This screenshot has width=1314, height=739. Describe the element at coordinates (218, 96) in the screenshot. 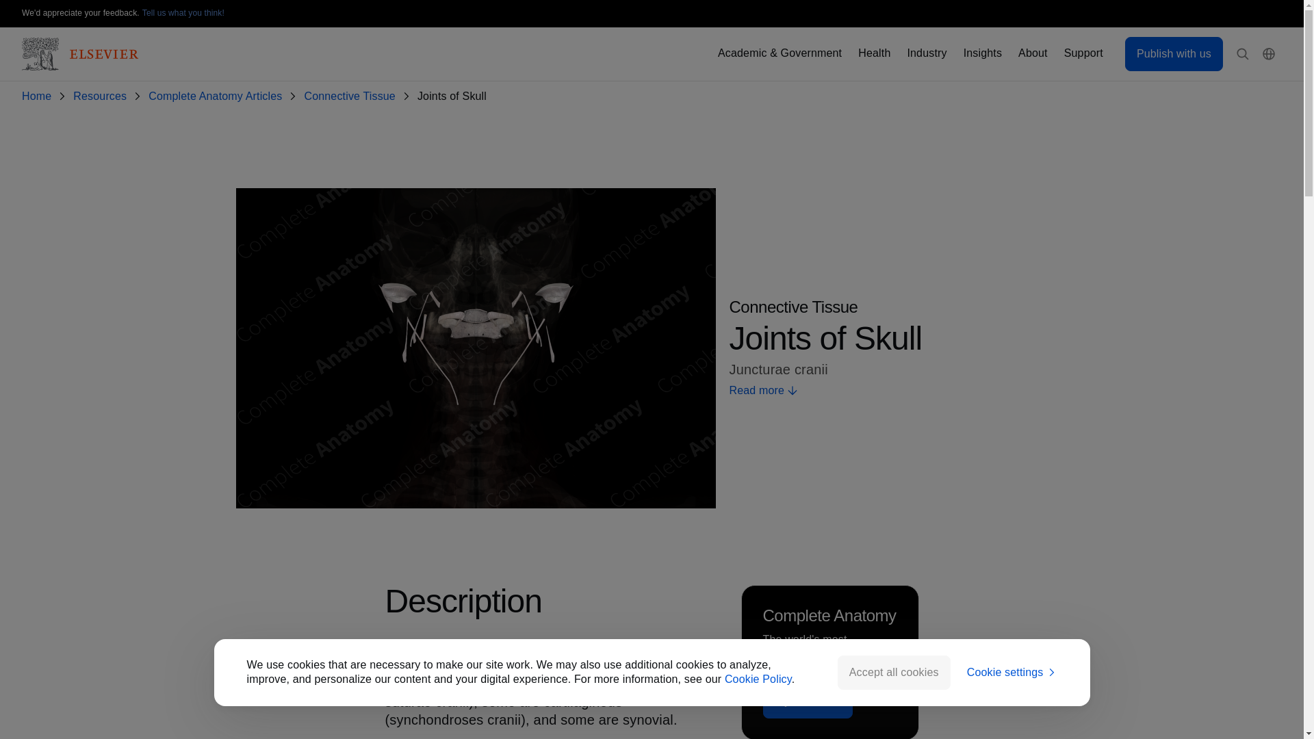

I see `Complete Anatomy Articles` at that location.